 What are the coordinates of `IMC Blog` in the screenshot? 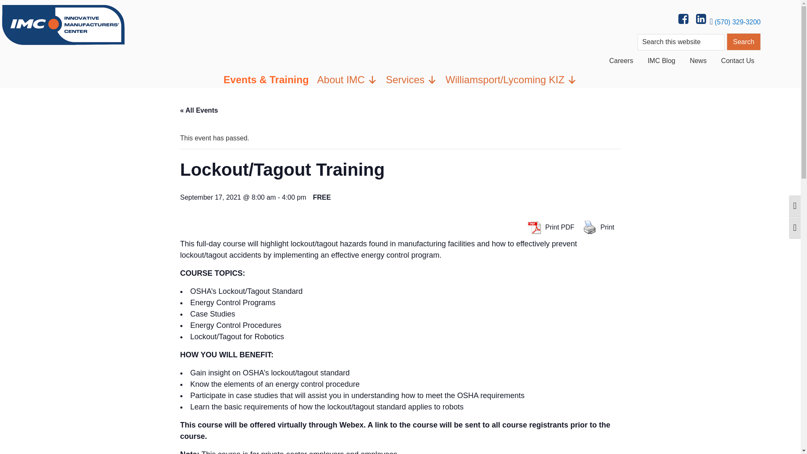 It's located at (662, 61).